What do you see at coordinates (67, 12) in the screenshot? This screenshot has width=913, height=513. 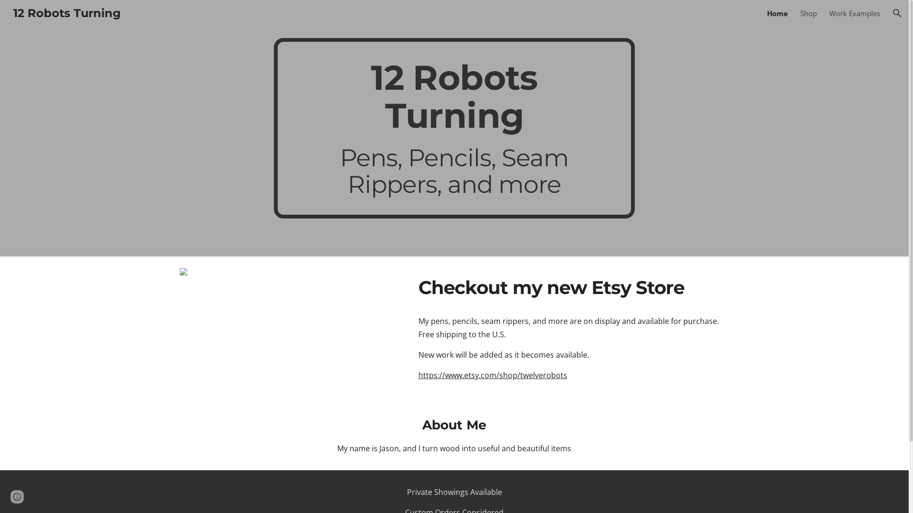 I see `12 Robots Turning` at bounding box center [67, 12].